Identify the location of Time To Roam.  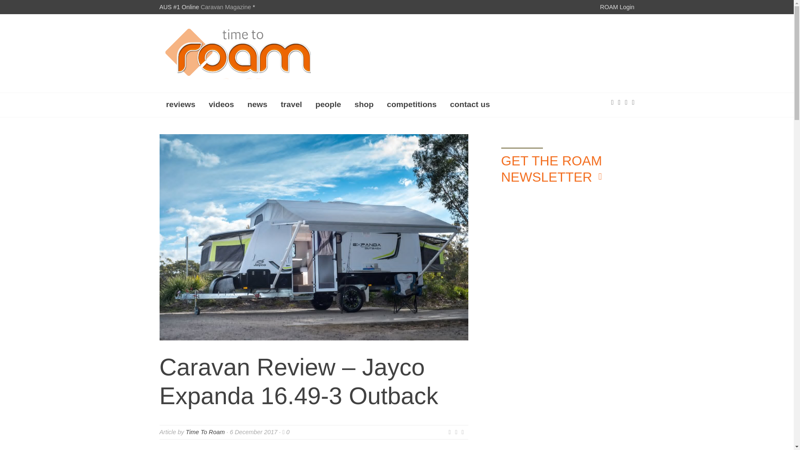
(205, 432).